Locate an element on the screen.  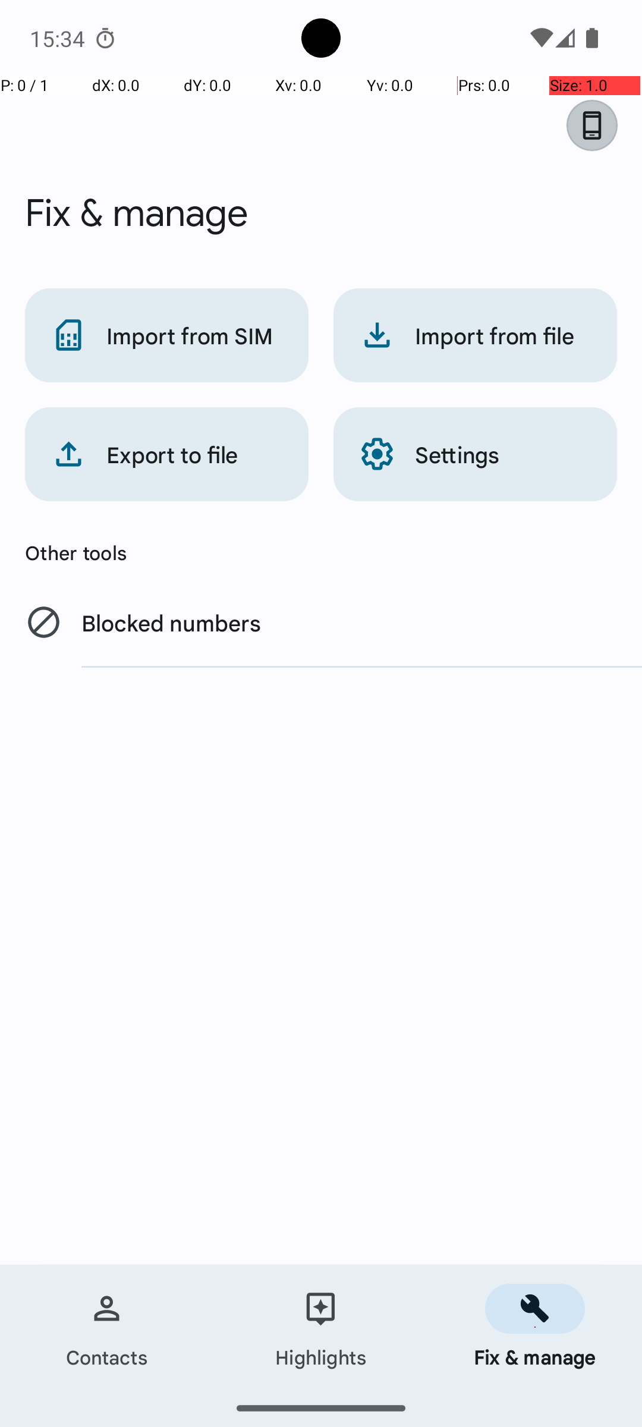
Export to file is located at coordinates (166, 454).